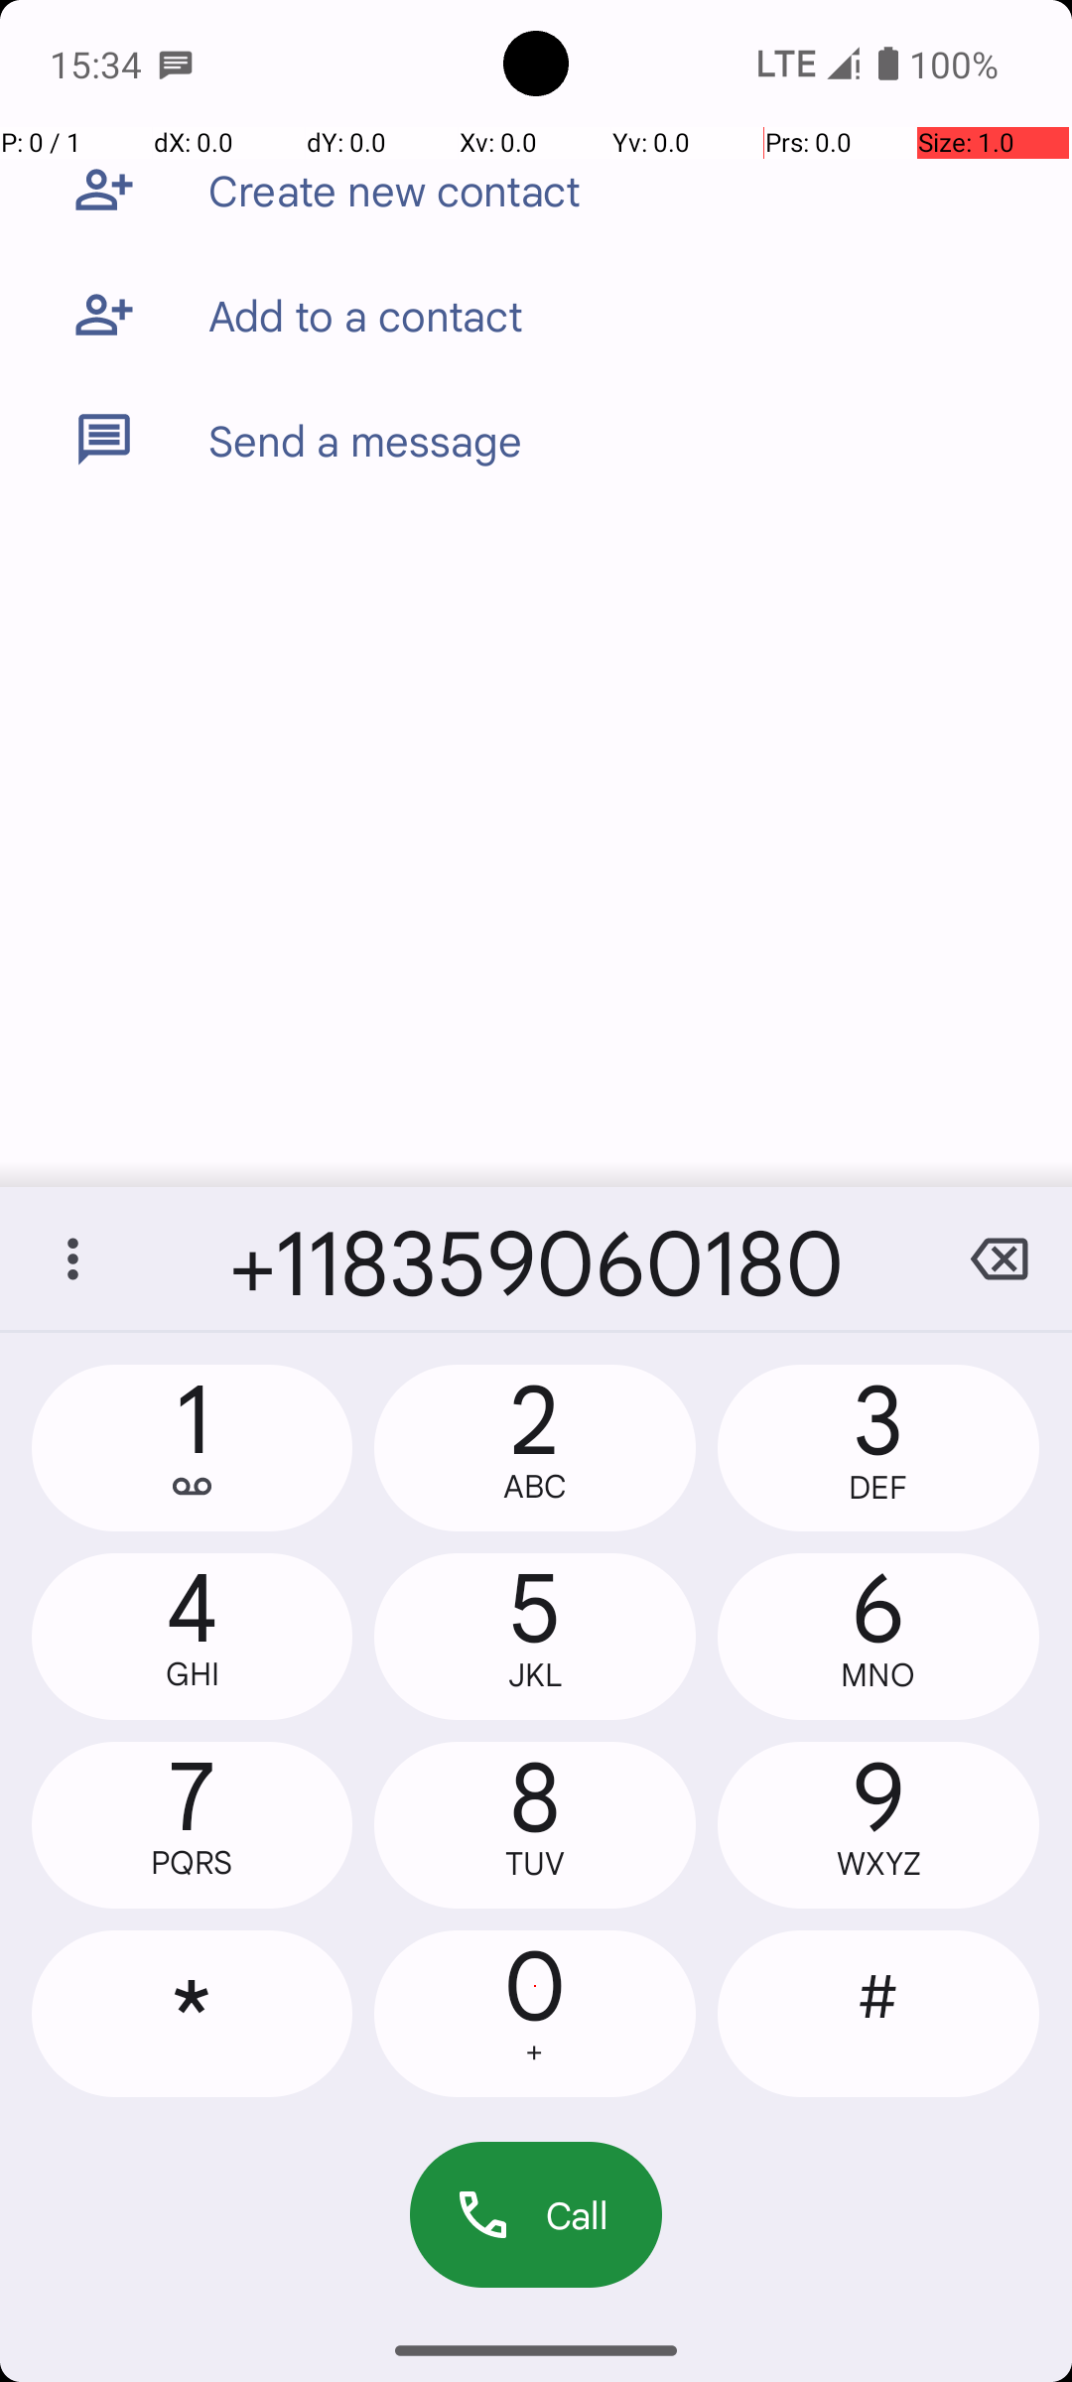 The image size is (1072, 2382). I want to click on +118359060180, so click(536, 1258).